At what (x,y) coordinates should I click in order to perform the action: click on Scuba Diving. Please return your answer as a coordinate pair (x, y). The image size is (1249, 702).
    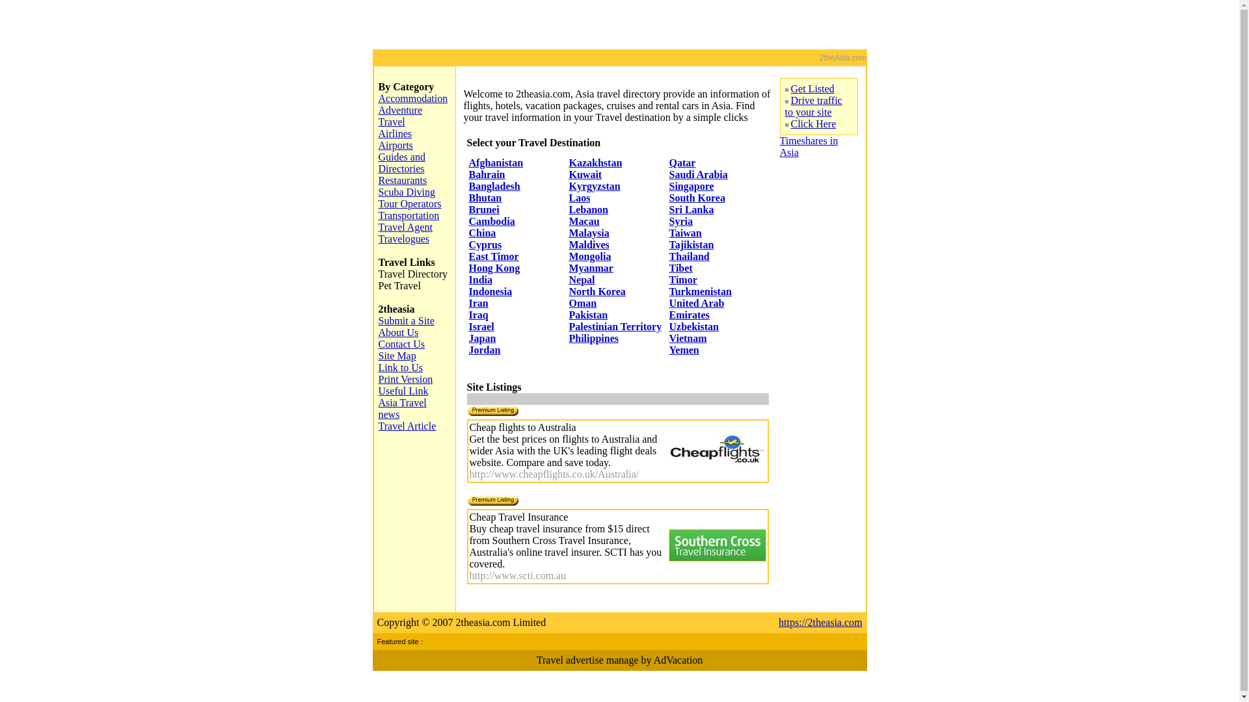
    Looking at the image, I should click on (407, 192).